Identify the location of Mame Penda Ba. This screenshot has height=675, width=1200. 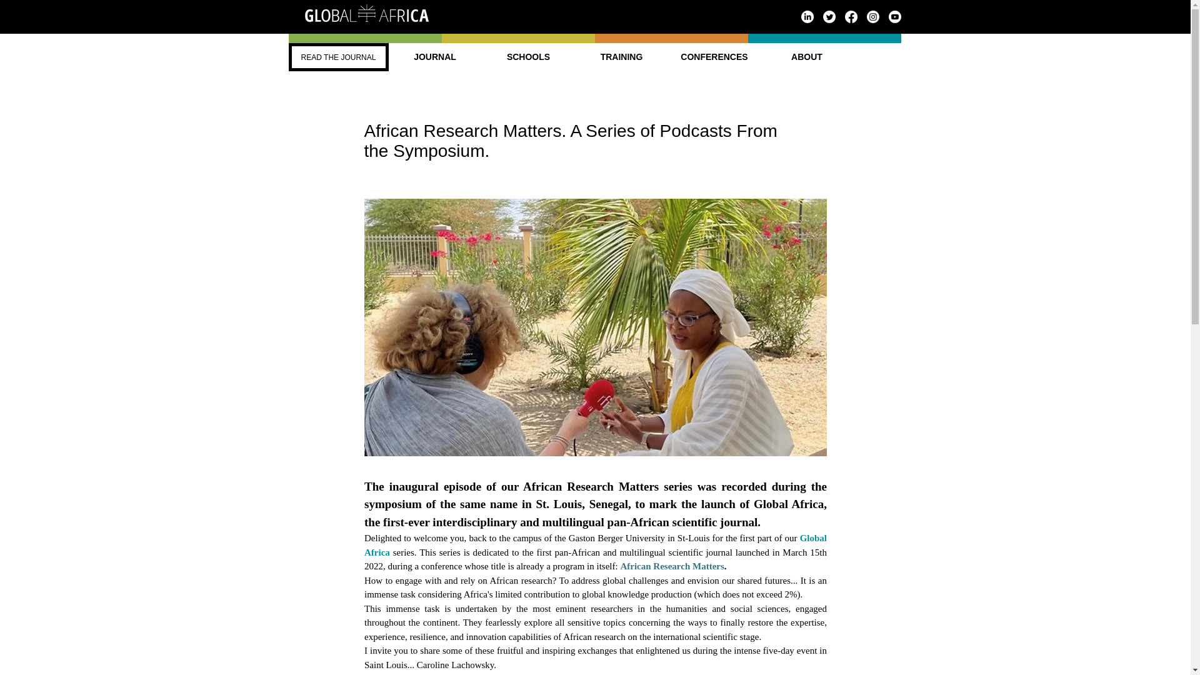
(419, 674).